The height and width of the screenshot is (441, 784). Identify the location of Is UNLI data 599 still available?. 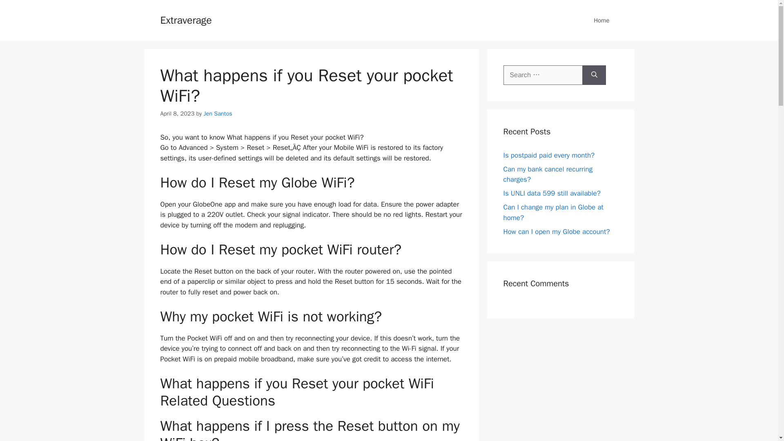
(552, 193).